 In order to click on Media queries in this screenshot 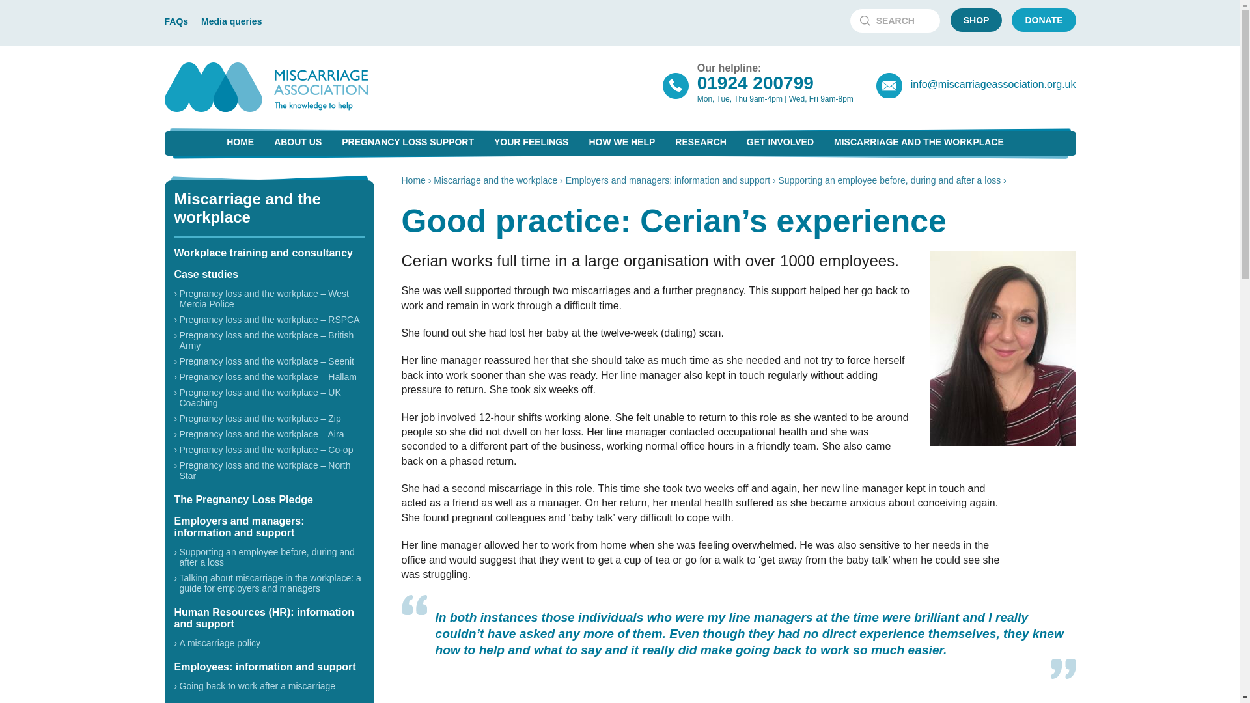, I will do `click(231, 21)`.